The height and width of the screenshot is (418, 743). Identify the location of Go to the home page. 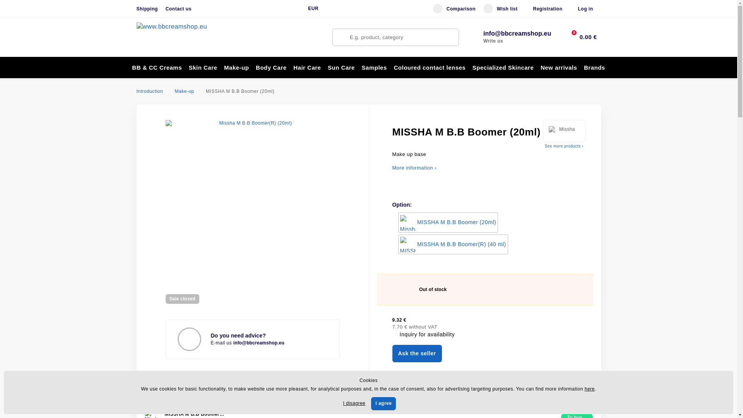
(180, 37).